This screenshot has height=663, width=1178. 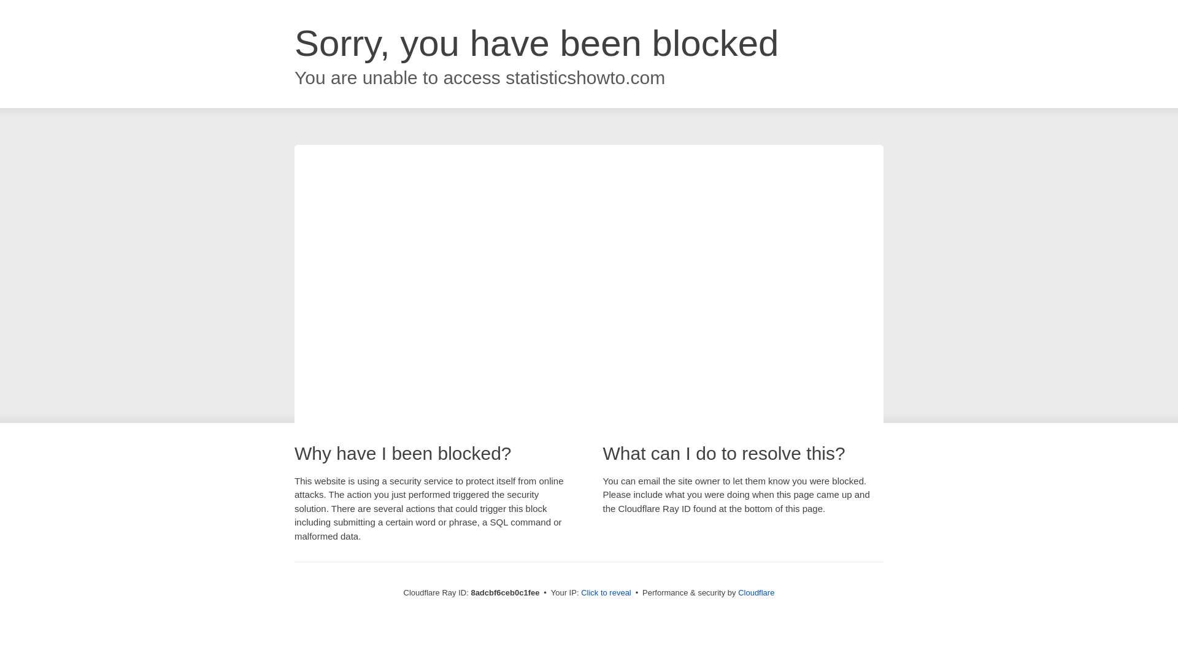 I want to click on Cloudflare, so click(x=756, y=592).